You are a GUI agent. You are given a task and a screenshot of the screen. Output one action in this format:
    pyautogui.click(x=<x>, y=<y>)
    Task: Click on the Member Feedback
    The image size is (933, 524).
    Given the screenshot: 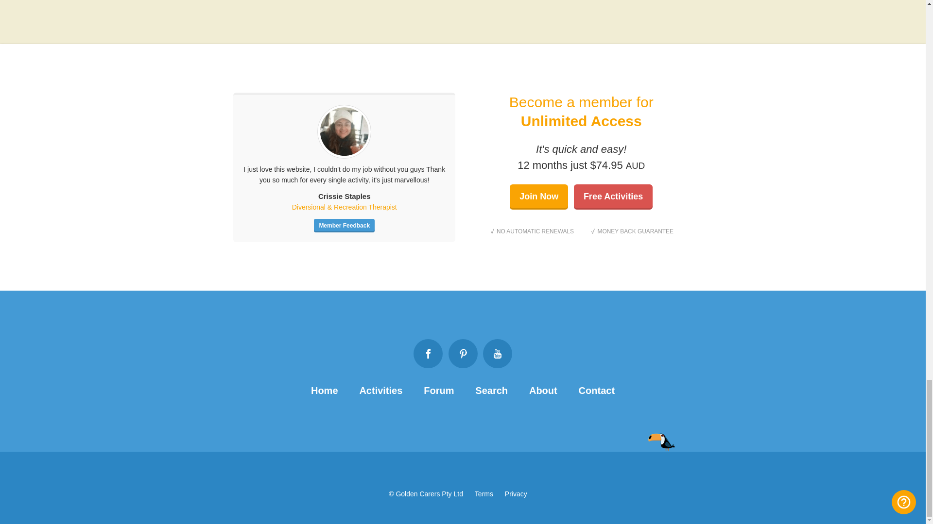 What is the action you would take?
    pyautogui.click(x=344, y=226)
    